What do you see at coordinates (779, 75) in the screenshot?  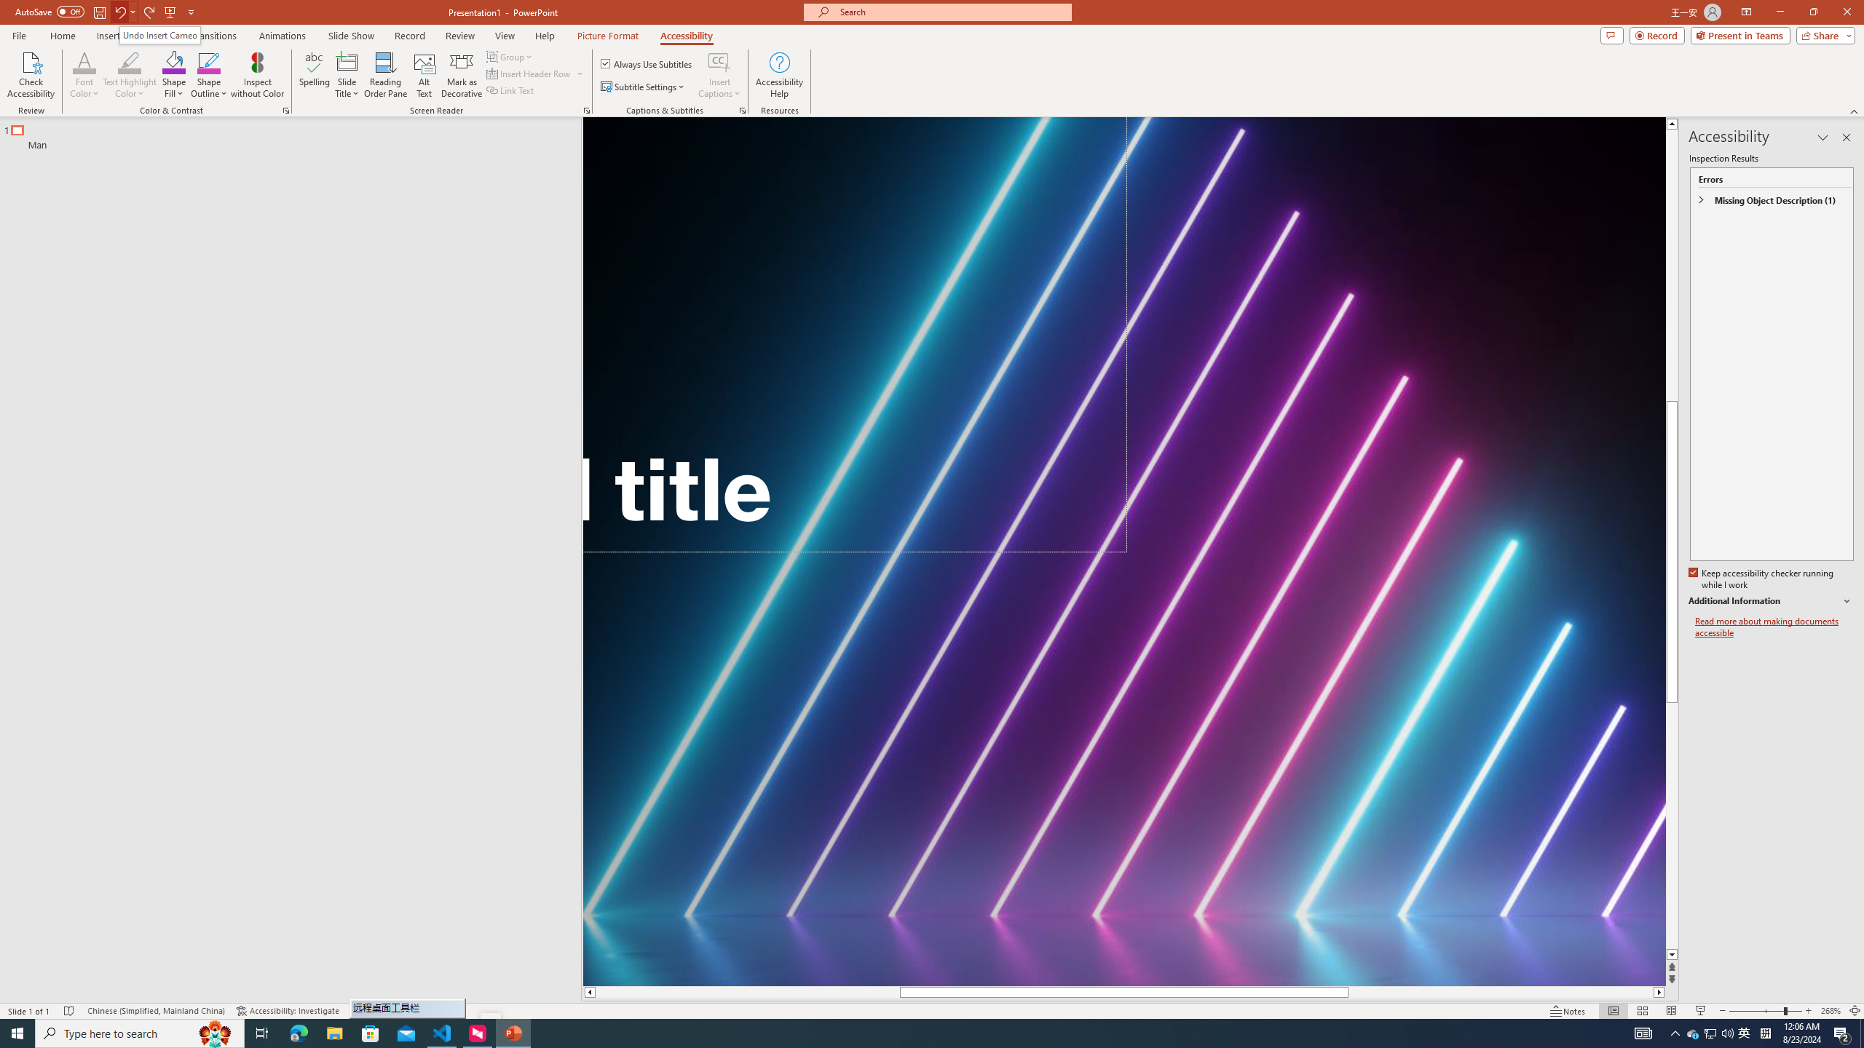 I see `Accessibility Help` at bounding box center [779, 75].